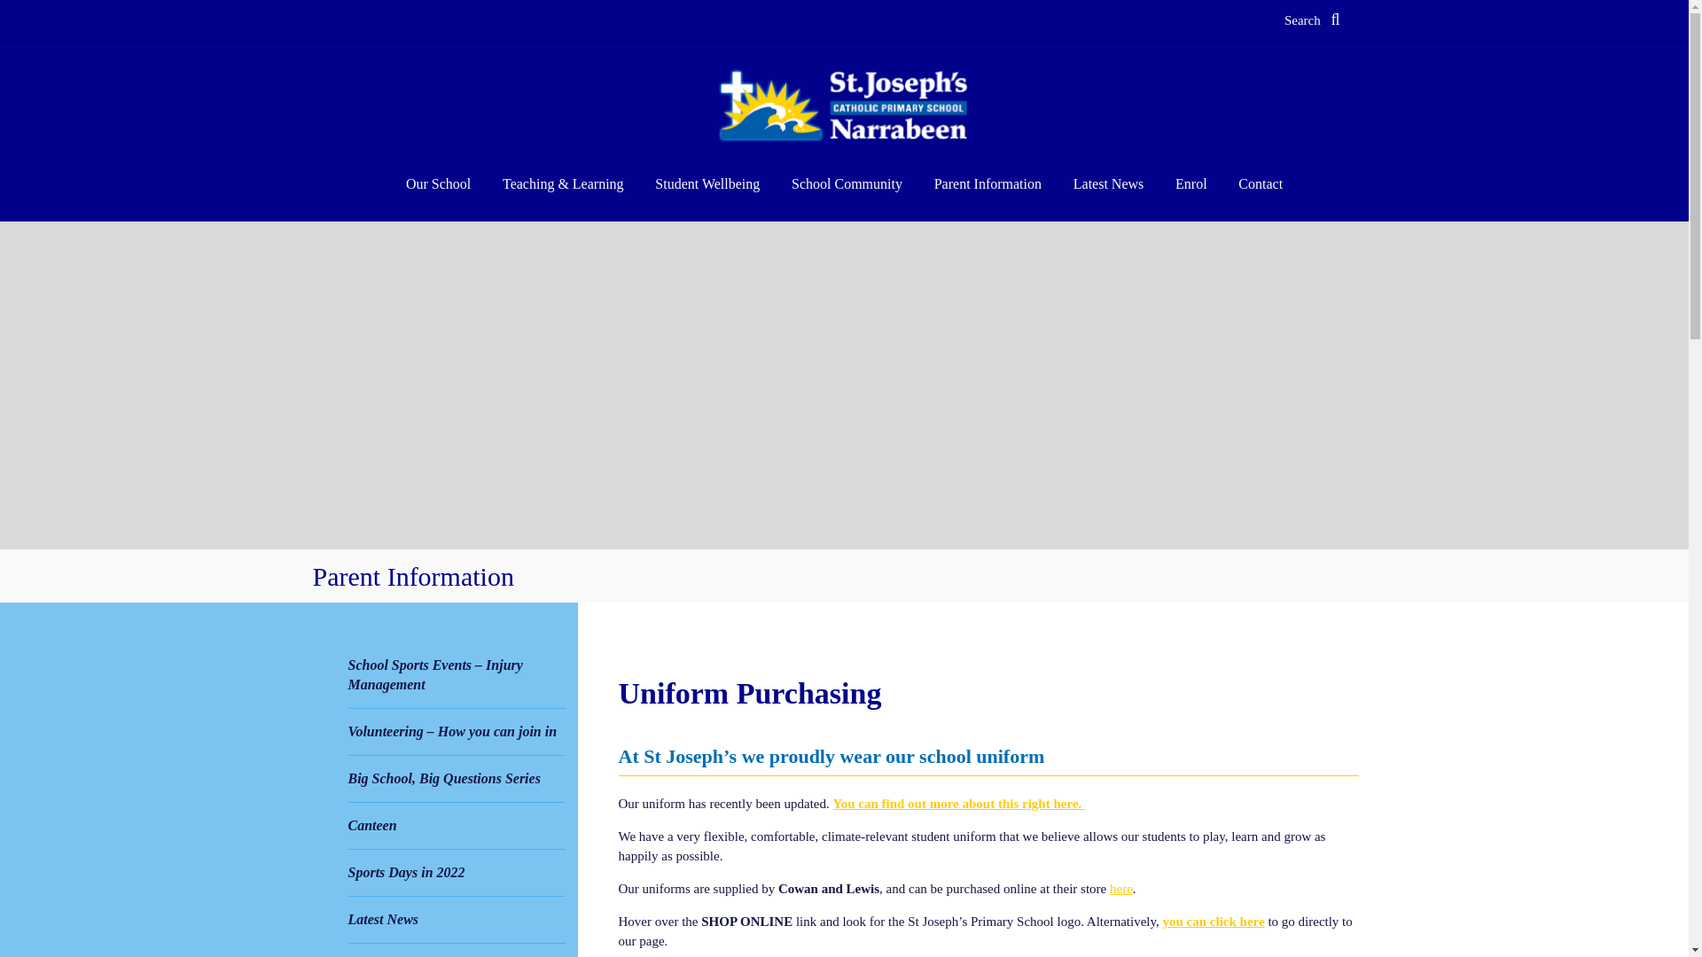 The height and width of the screenshot is (957, 1702). What do you see at coordinates (707, 185) in the screenshot?
I see `Student Wellbeing` at bounding box center [707, 185].